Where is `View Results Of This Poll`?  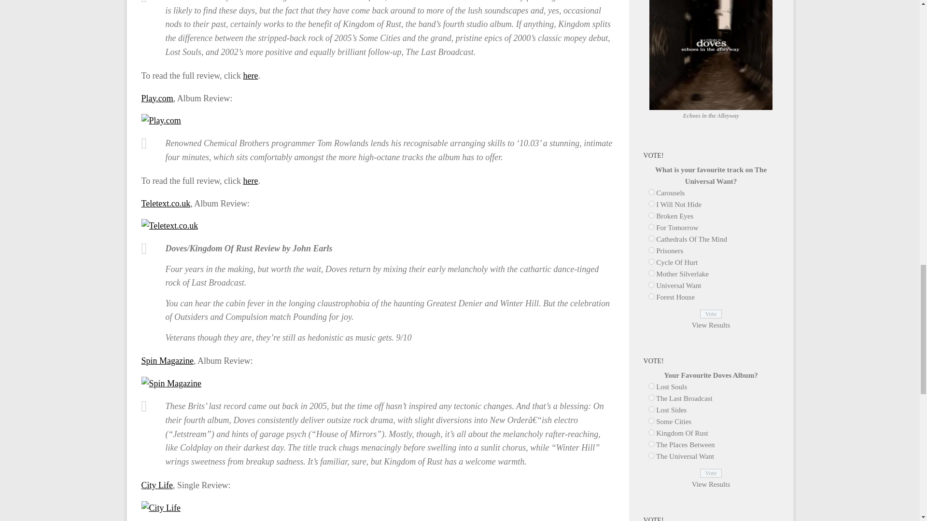 View Results Of This Poll is located at coordinates (711, 484).